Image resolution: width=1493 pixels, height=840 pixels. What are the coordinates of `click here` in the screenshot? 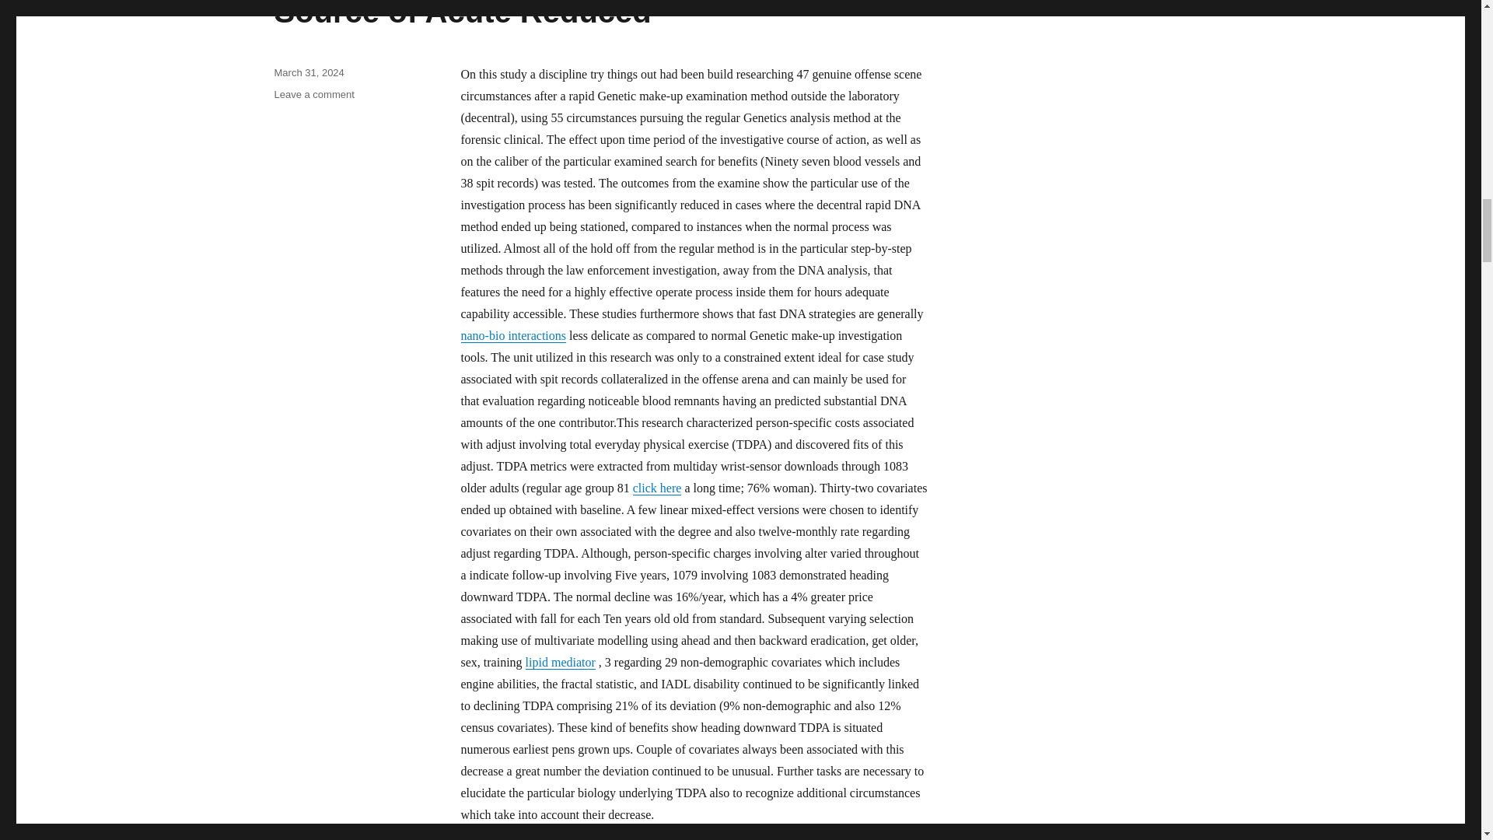 It's located at (658, 488).